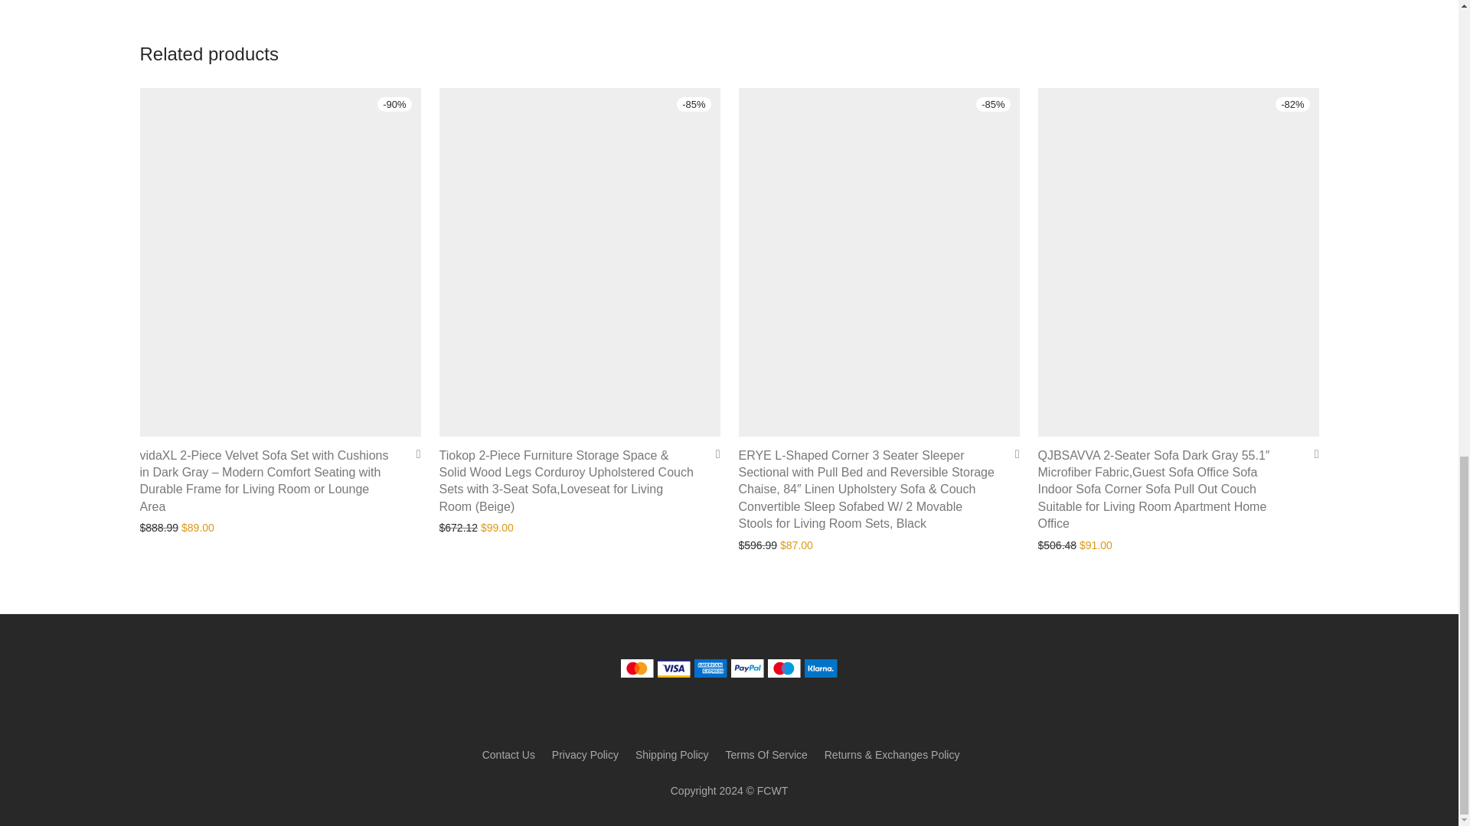  What do you see at coordinates (413, 454) in the screenshot?
I see `Add to Wishlist` at bounding box center [413, 454].